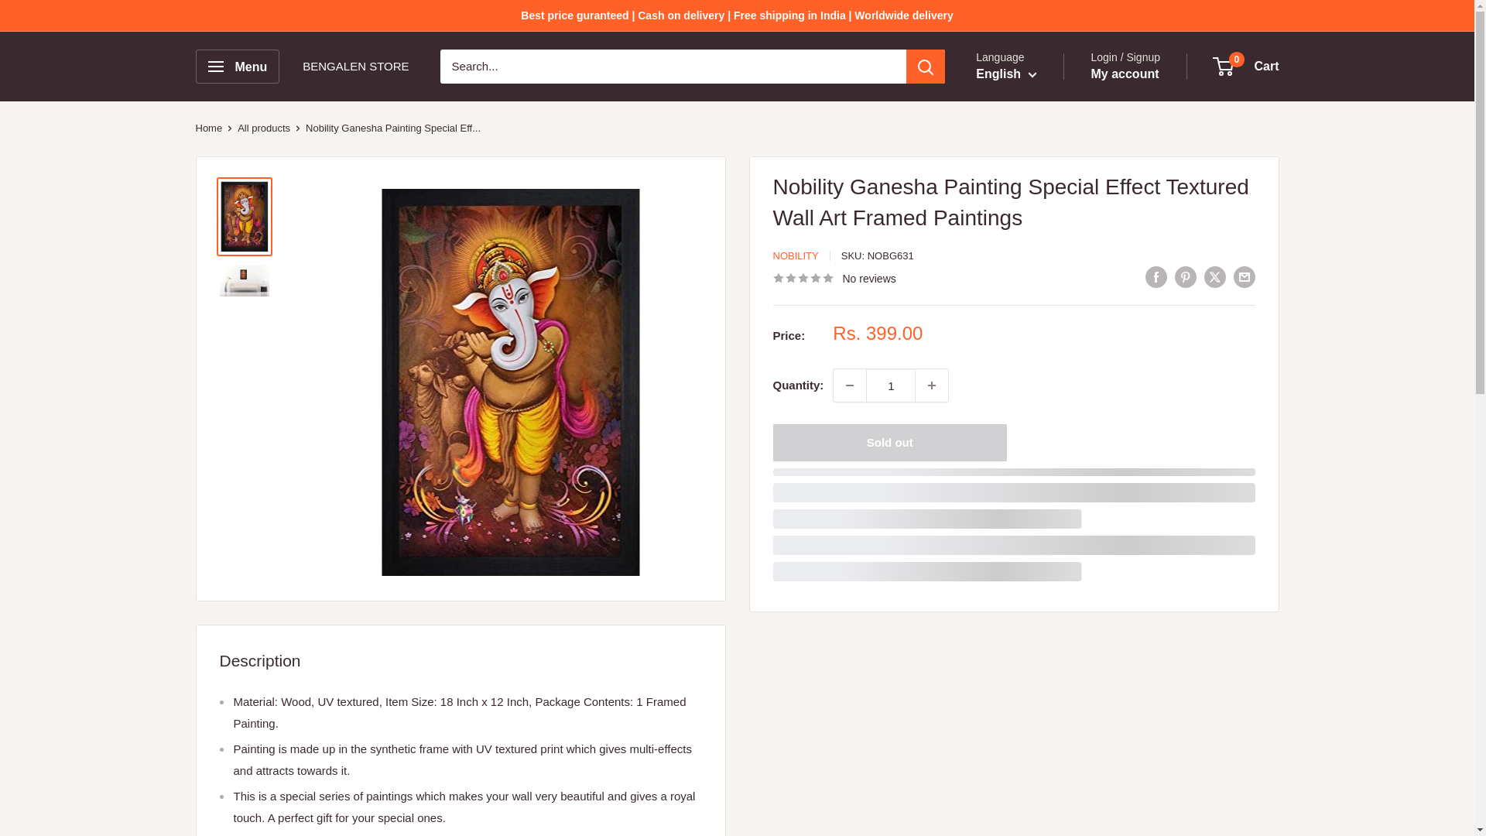 This screenshot has width=1486, height=836. Describe the element at coordinates (890, 385) in the screenshot. I see `1` at that location.